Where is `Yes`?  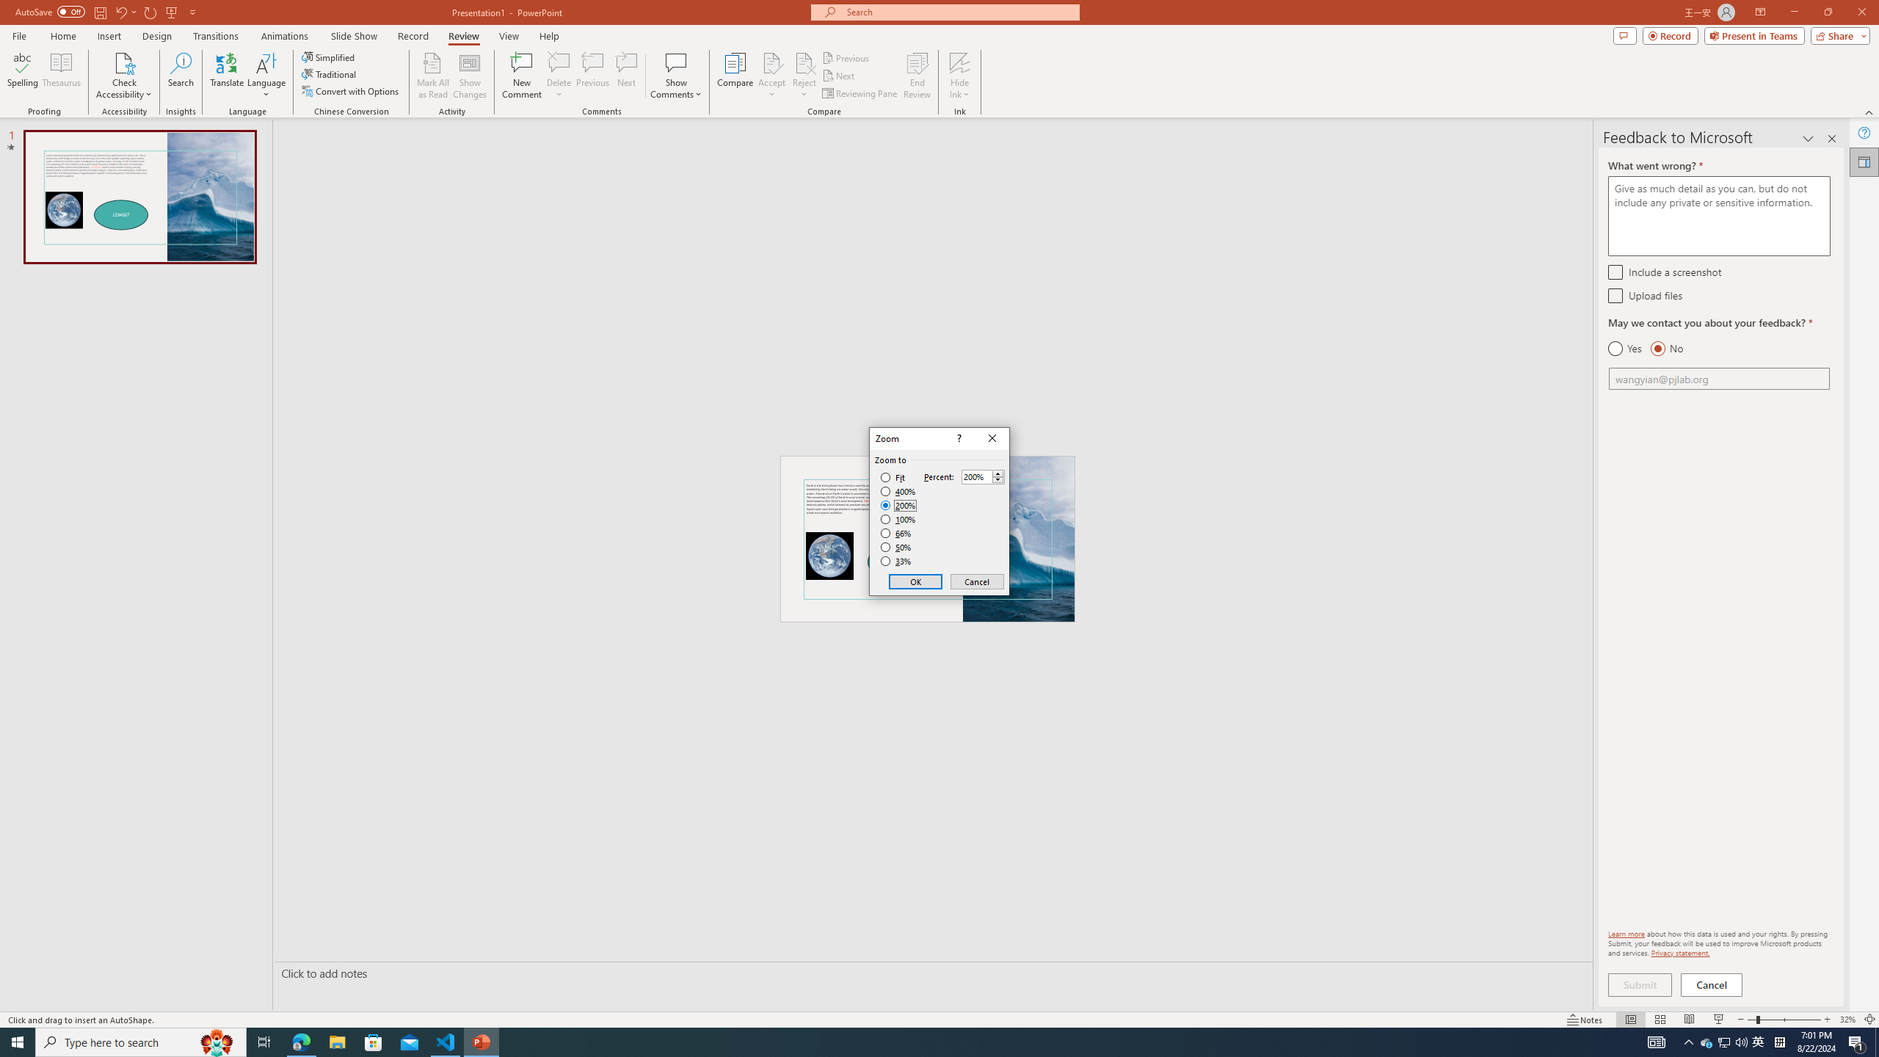 Yes is located at coordinates (1625, 349).